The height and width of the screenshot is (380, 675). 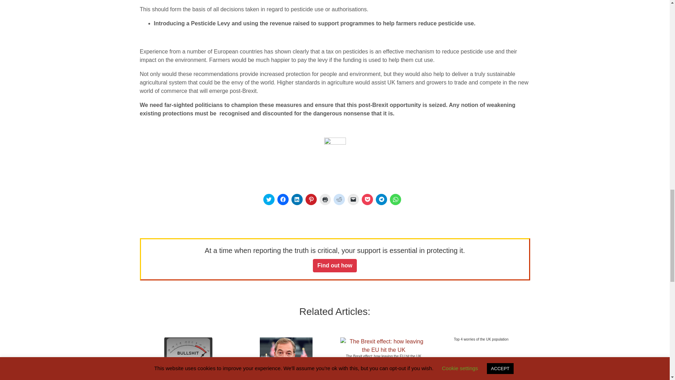 What do you see at coordinates (481, 339) in the screenshot?
I see `Top 4 worries of the UK population` at bounding box center [481, 339].